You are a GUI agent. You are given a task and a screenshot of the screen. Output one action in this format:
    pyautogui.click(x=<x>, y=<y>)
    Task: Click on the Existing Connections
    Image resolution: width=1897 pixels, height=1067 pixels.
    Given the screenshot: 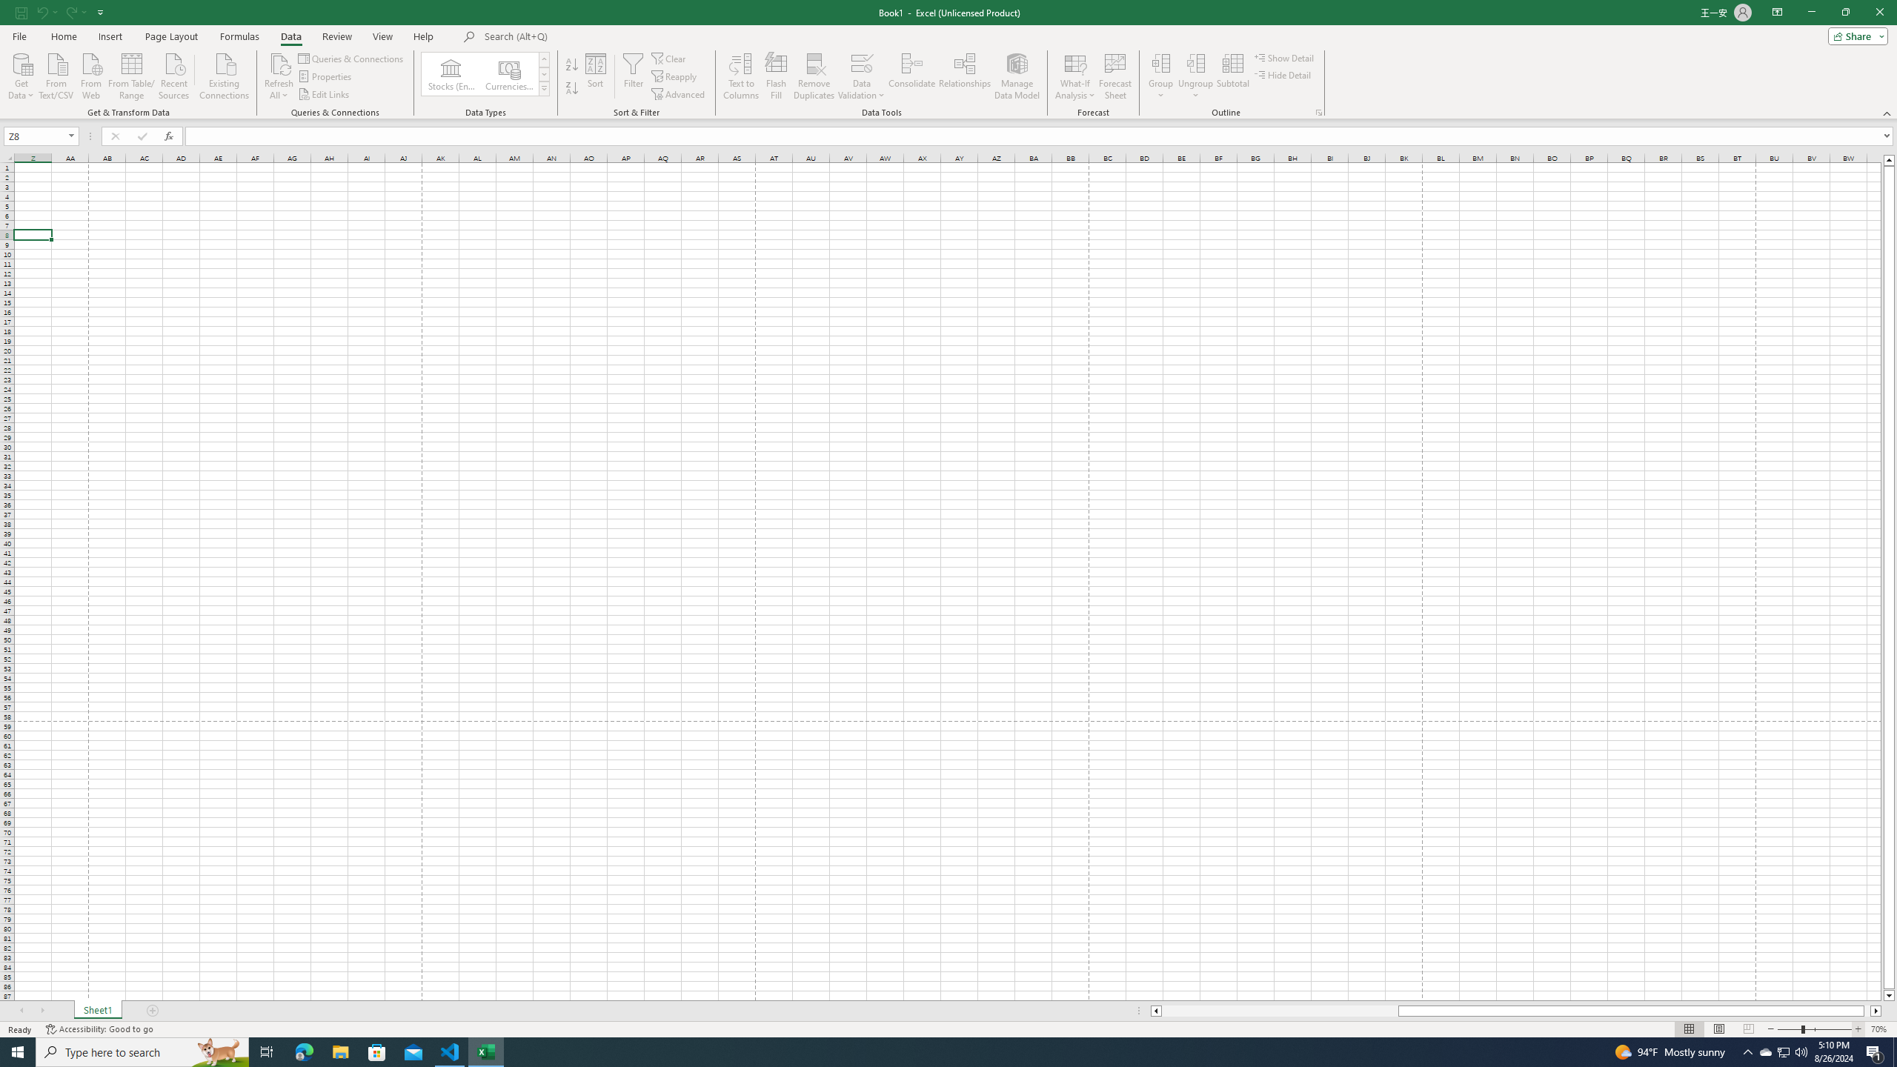 What is the action you would take?
    pyautogui.click(x=224, y=75)
    